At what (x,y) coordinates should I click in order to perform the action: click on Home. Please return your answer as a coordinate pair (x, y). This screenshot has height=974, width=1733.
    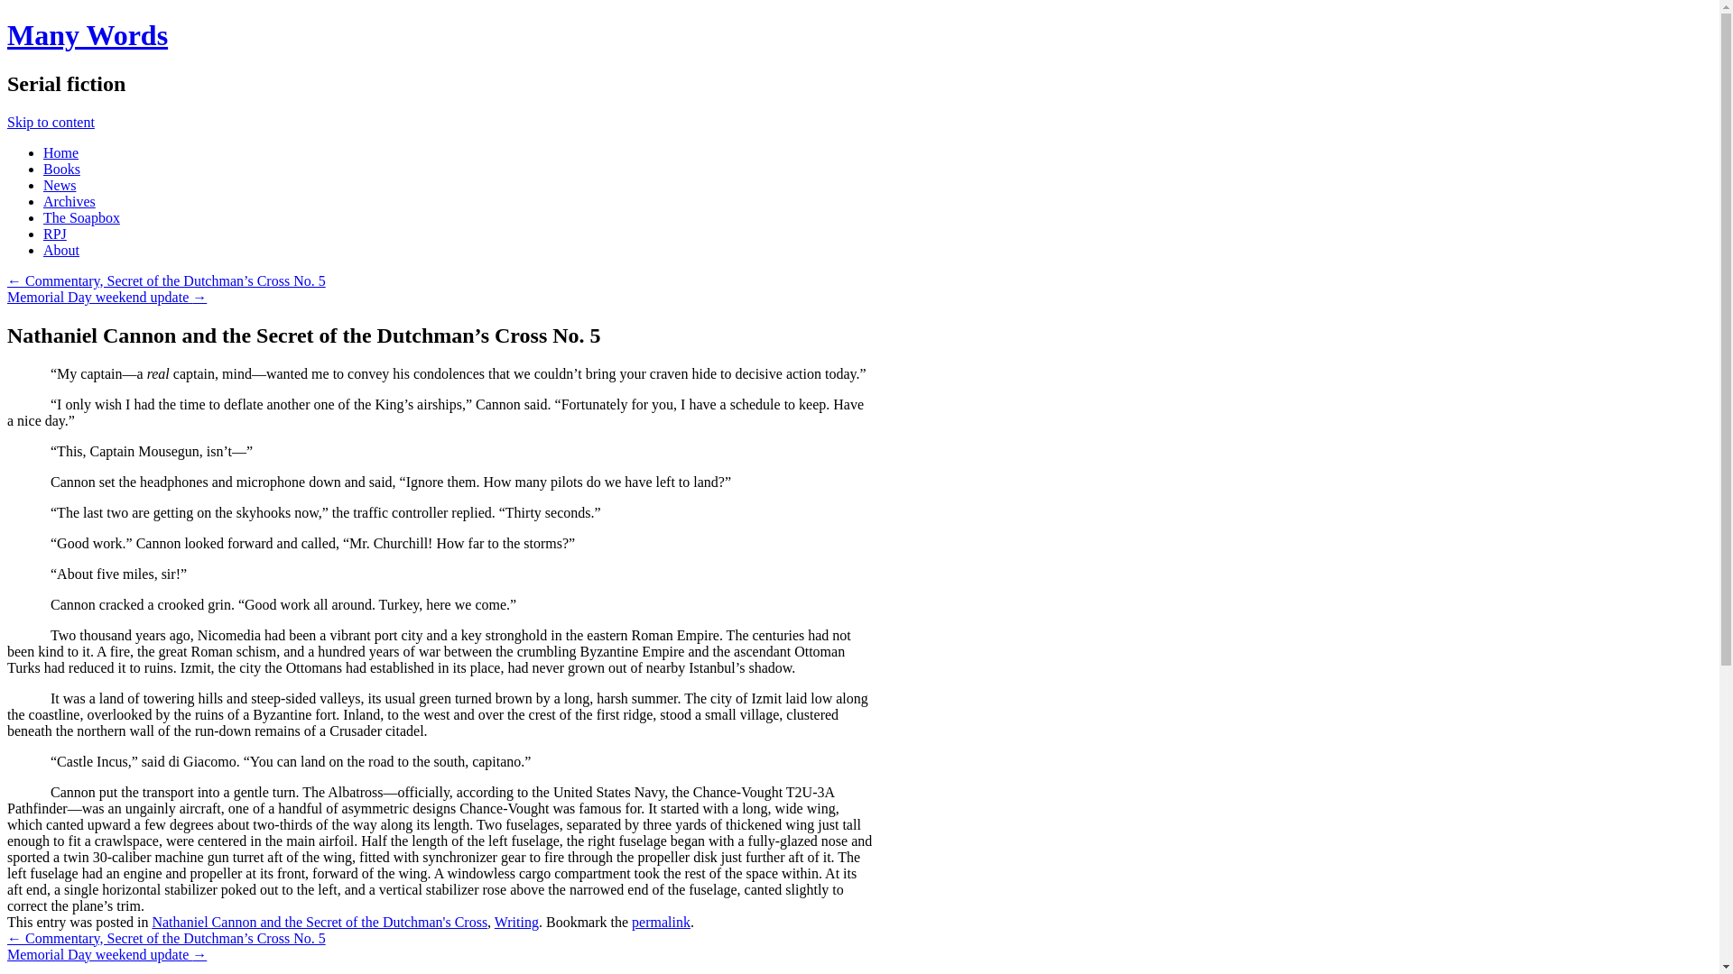
    Looking at the image, I should click on (60, 152).